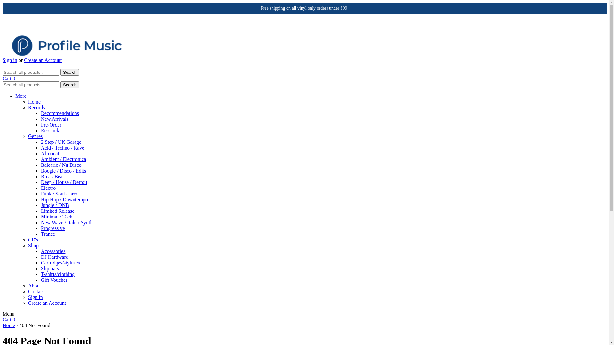 This screenshot has width=614, height=345. Describe the element at coordinates (35, 102) in the screenshot. I see `Home` at that location.